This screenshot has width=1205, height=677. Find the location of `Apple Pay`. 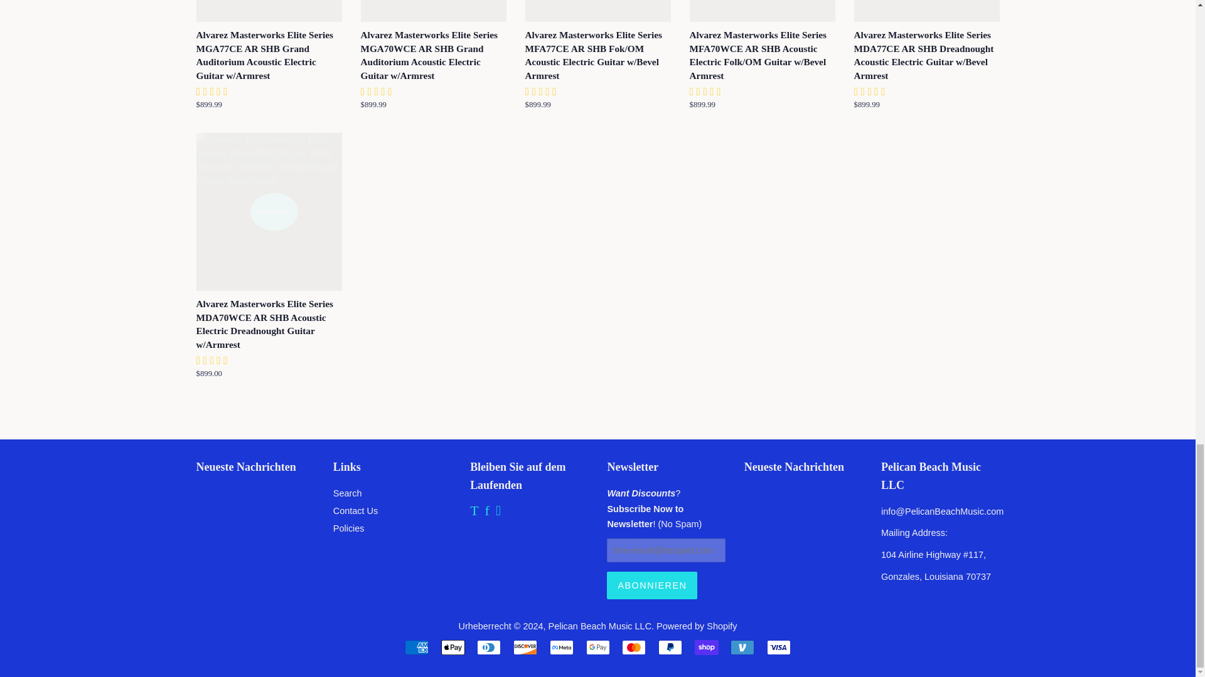

Apple Pay is located at coordinates (453, 647).